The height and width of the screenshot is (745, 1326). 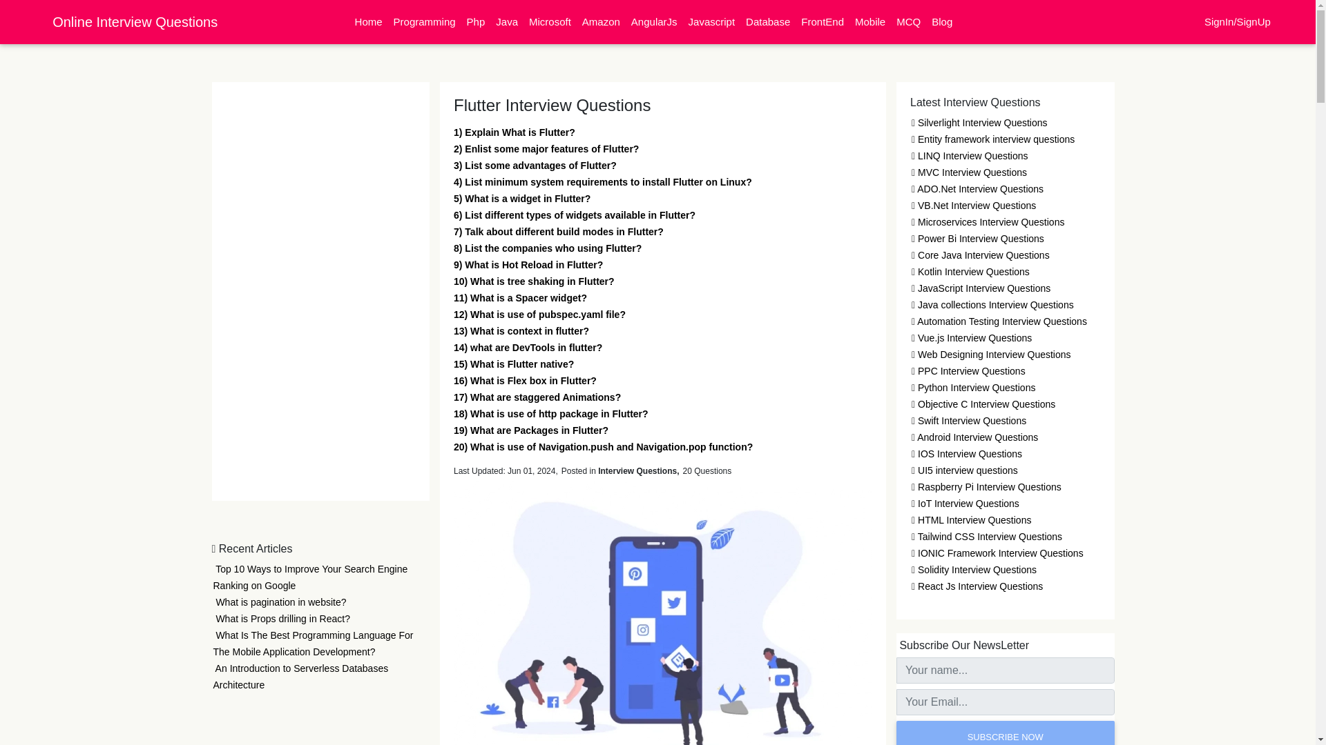 What do you see at coordinates (663, 613) in the screenshot?
I see `Flutter Interview Questions` at bounding box center [663, 613].